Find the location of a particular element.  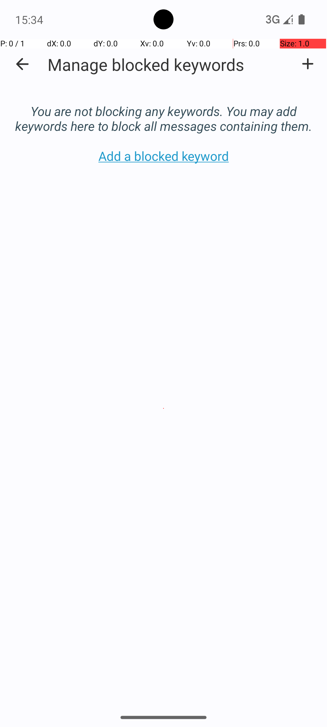

You are not blocking any keywords. You may add keywords here to block all messages containing them. is located at coordinates (163, 112).